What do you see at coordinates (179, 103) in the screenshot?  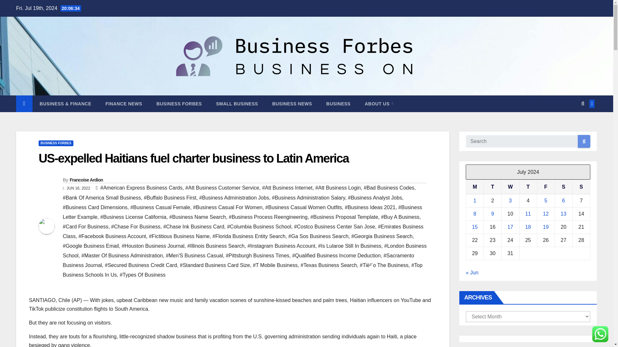 I see `Business Forbes` at bounding box center [179, 103].